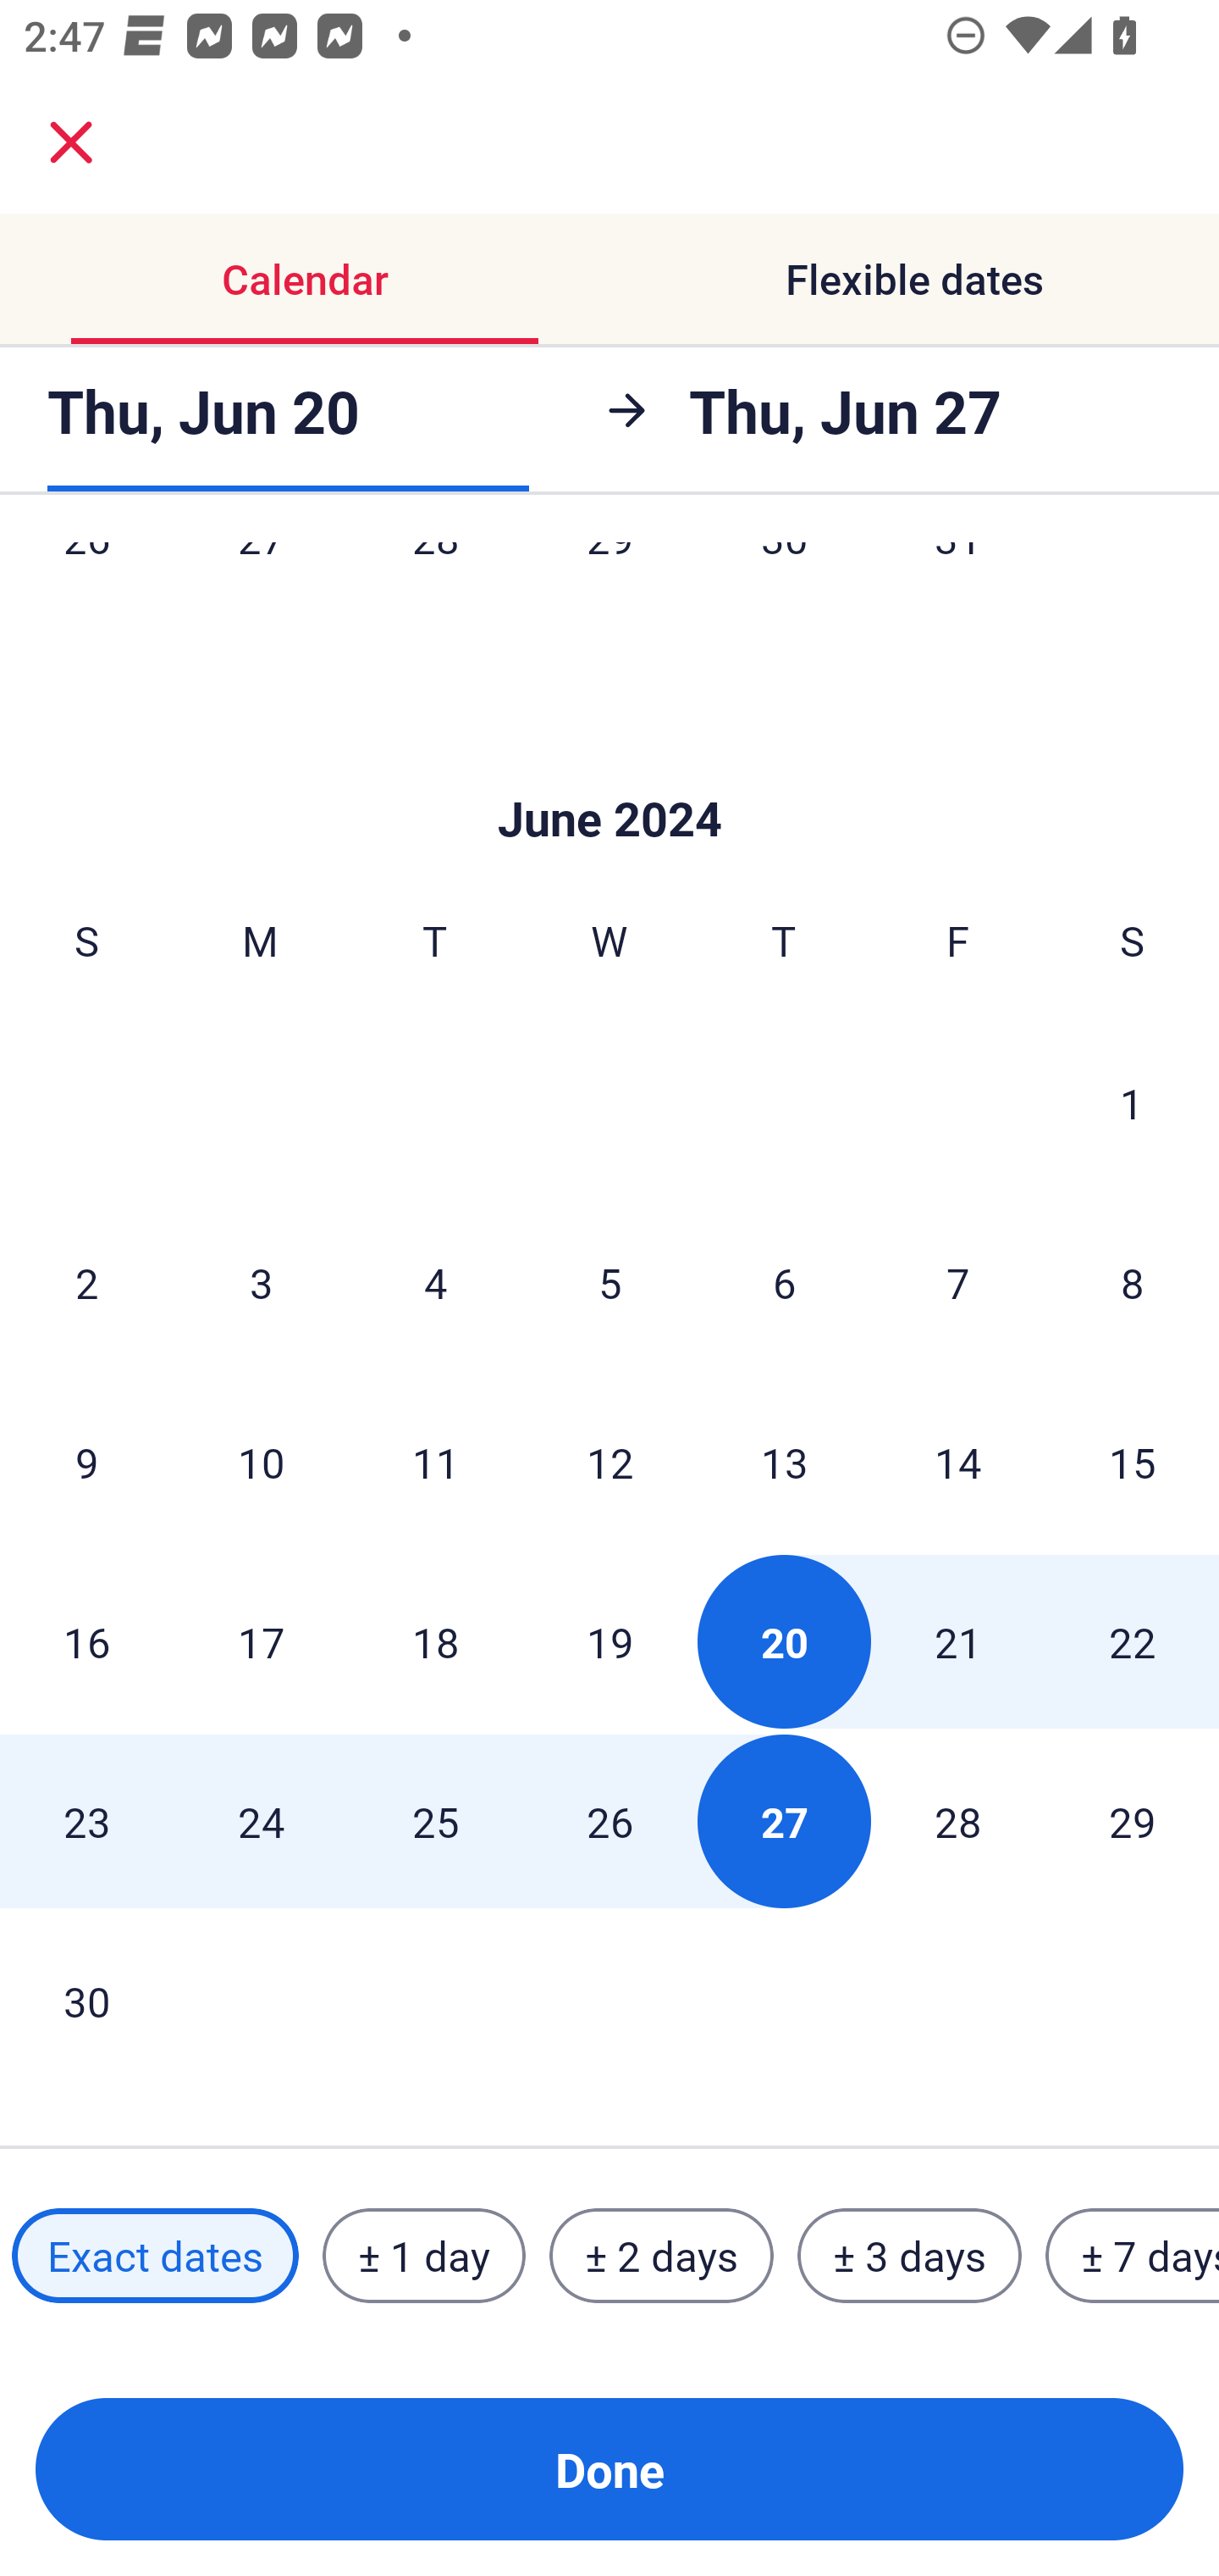  I want to click on 16 Sunday, June 16, 2024, so click(86, 1642).